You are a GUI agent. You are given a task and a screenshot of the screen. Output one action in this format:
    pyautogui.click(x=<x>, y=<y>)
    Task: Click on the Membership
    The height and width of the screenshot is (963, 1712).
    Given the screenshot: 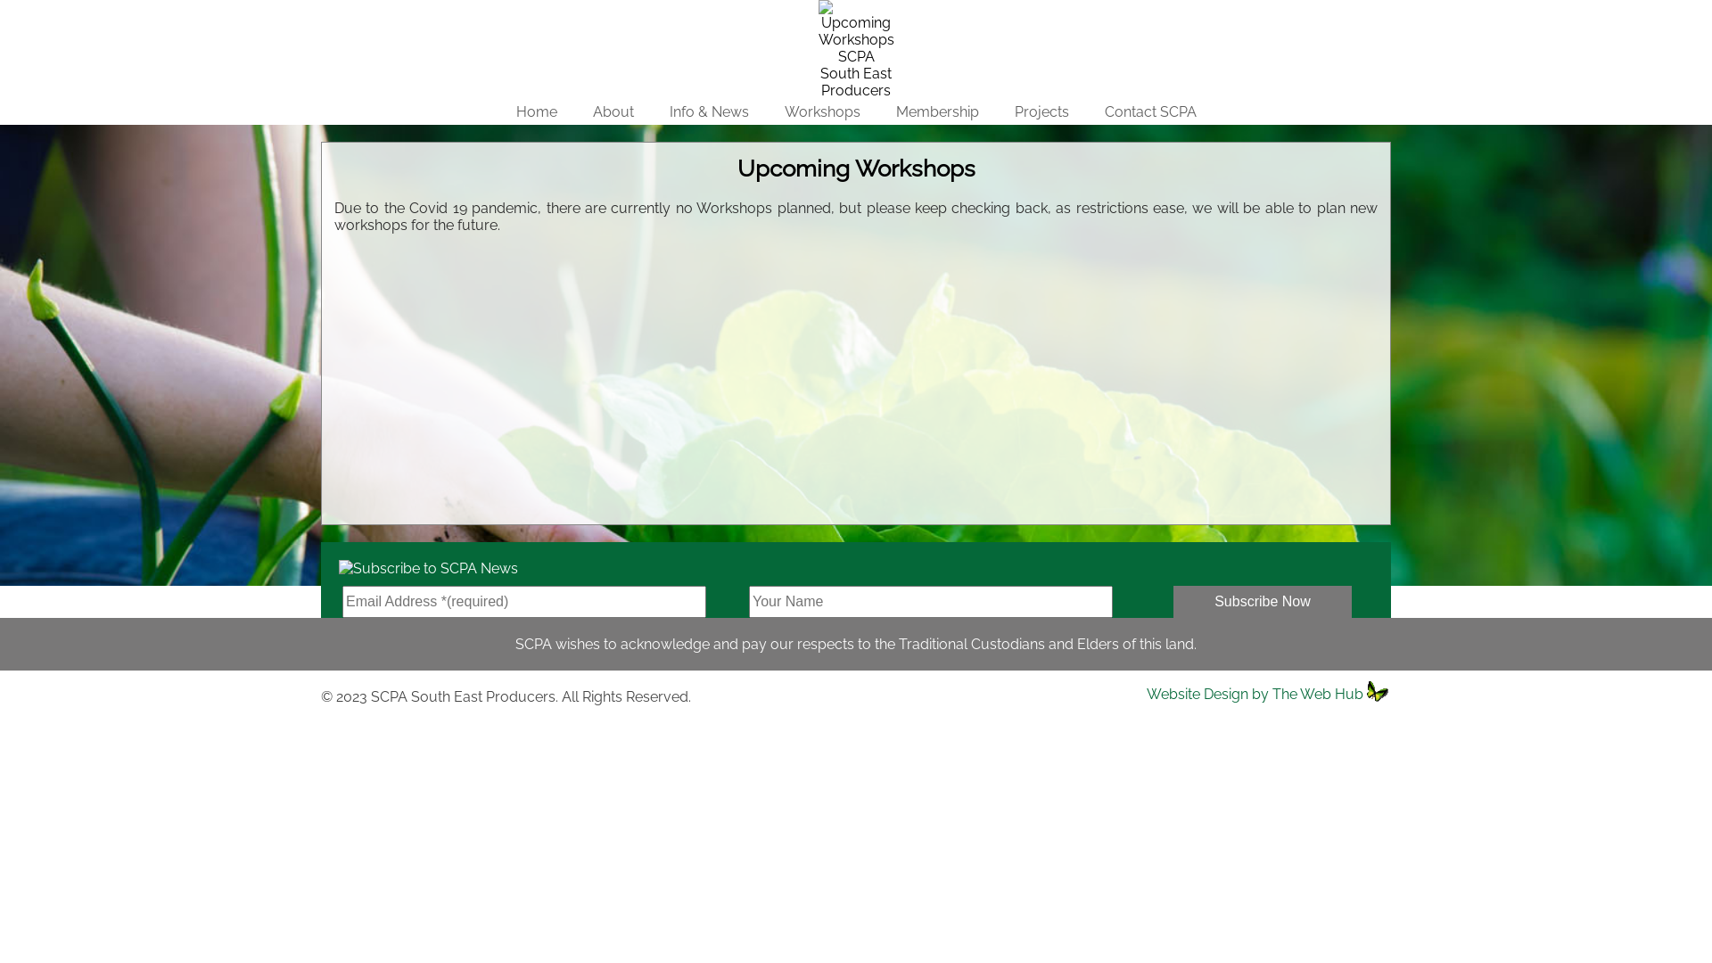 What is the action you would take?
    pyautogui.click(x=936, y=112)
    